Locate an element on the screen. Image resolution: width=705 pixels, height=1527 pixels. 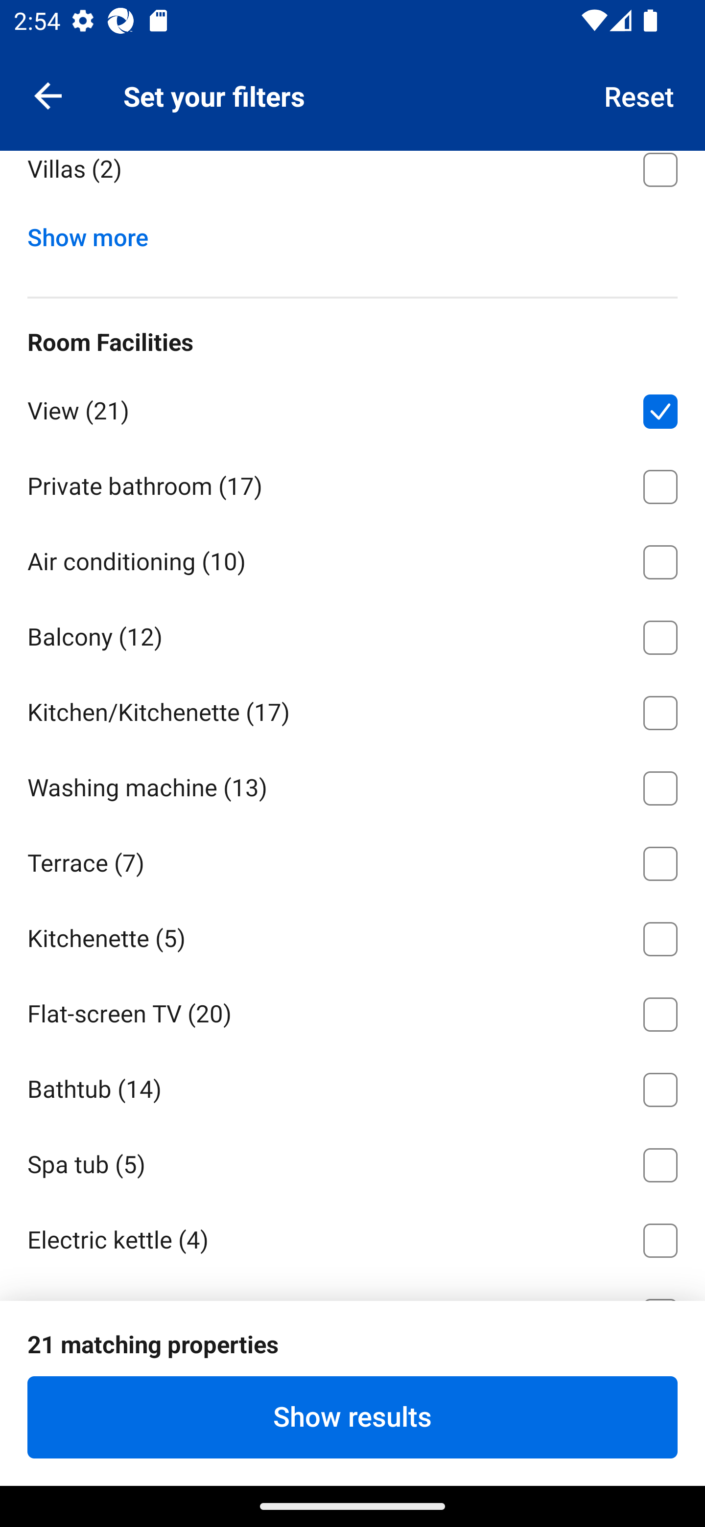
Show more is located at coordinates (95, 233).